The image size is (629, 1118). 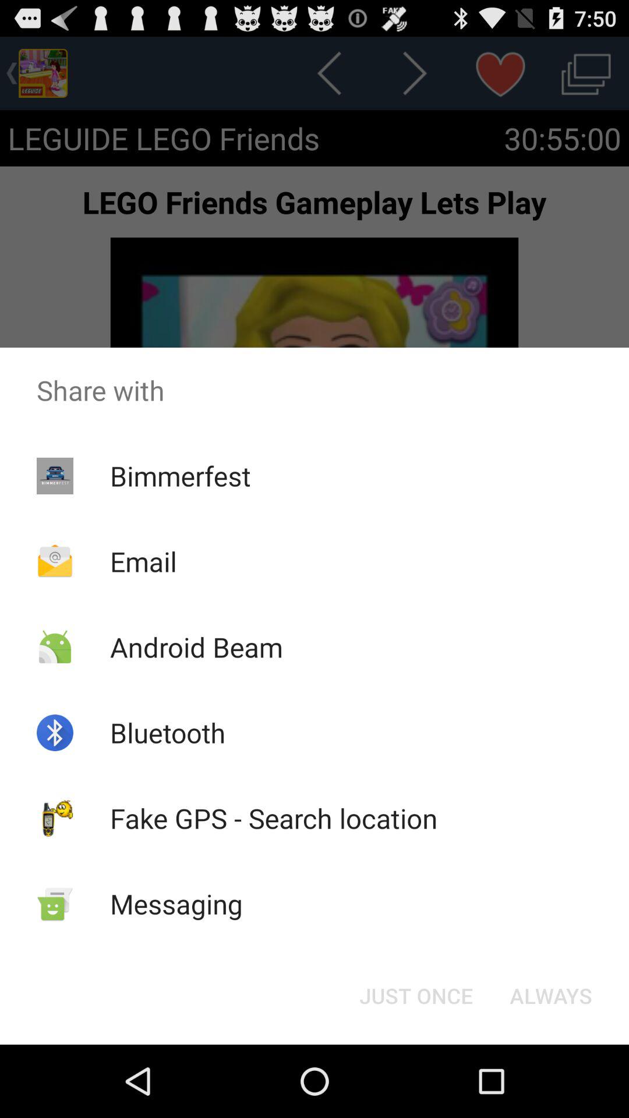 I want to click on select android beam icon, so click(x=196, y=646).